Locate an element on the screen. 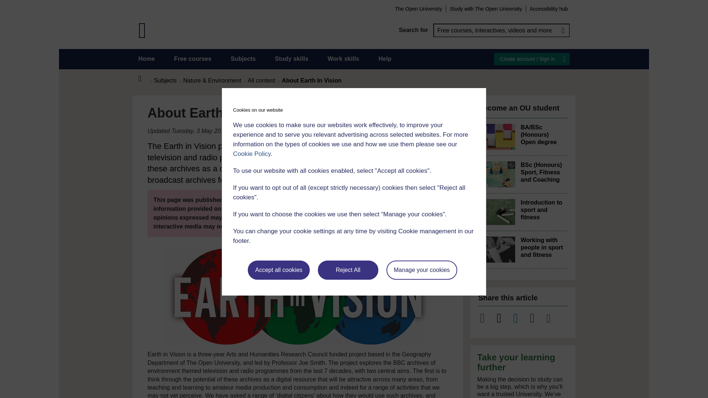 This screenshot has width=708, height=398. Subjects is located at coordinates (243, 59).